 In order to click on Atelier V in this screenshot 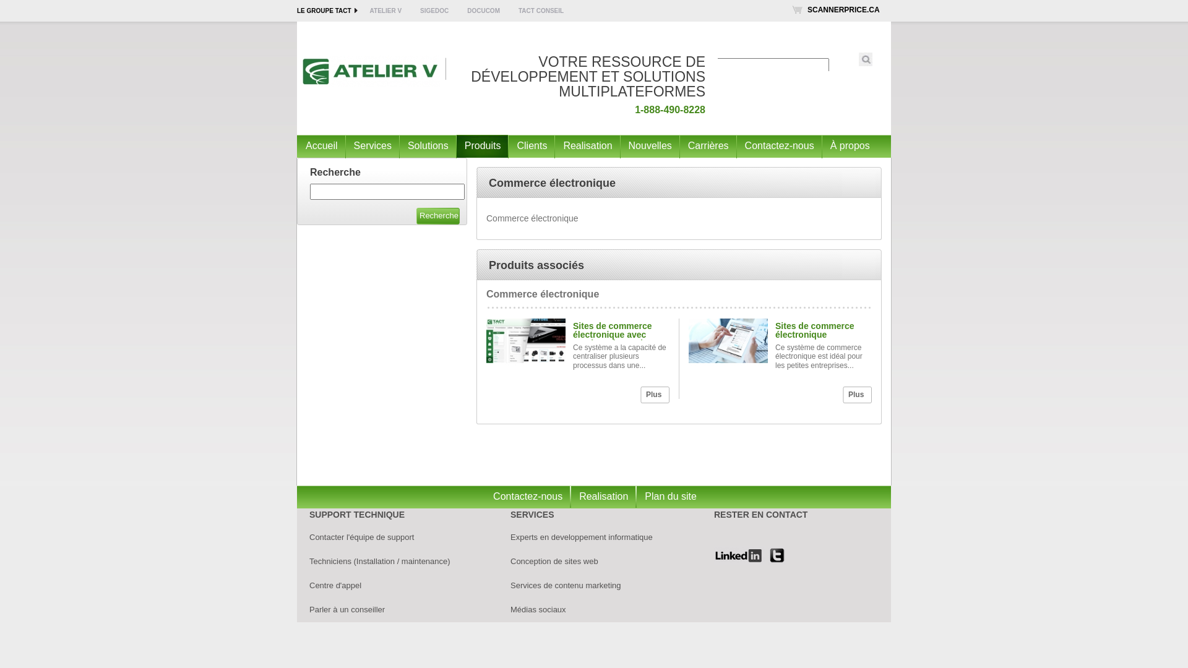, I will do `click(371, 73)`.